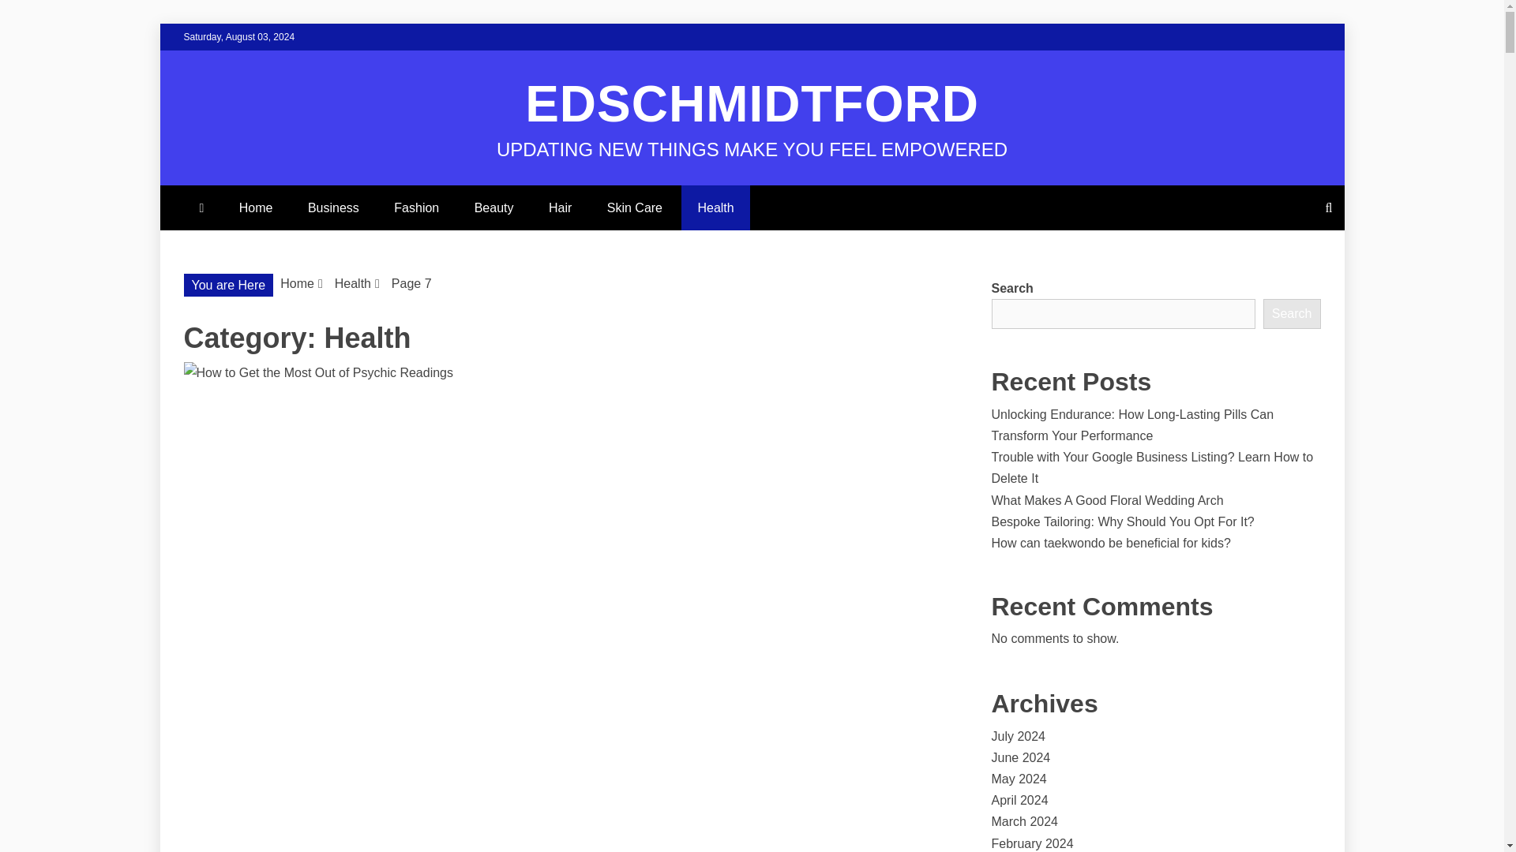  I want to click on Fashion, so click(416, 207).